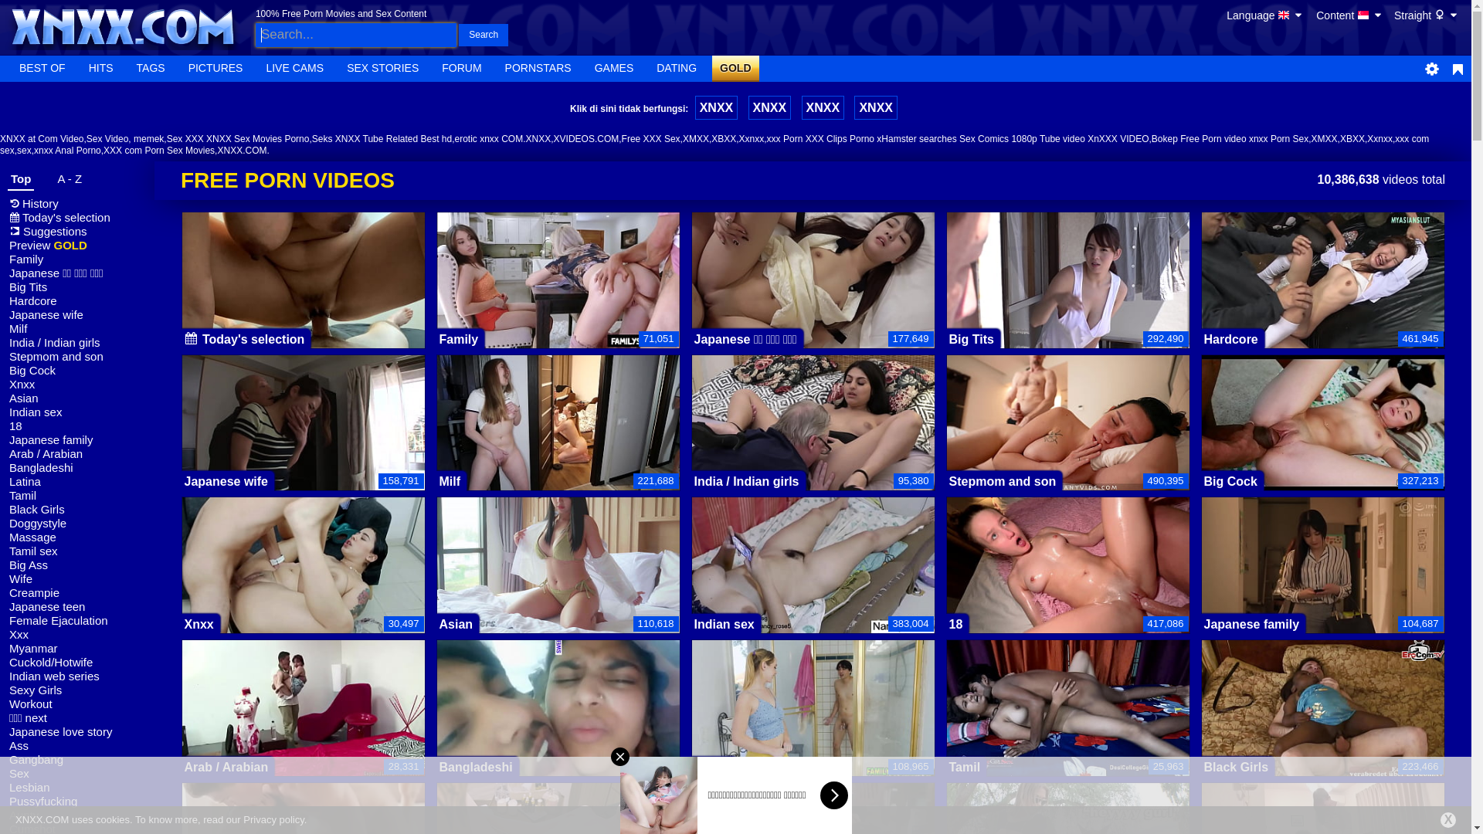 Image resolution: width=1483 pixels, height=834 pixels. What do you see at coordinates (1432, 69) in the screenshot?
I see `Settings` at bounding box center [1432, 69].